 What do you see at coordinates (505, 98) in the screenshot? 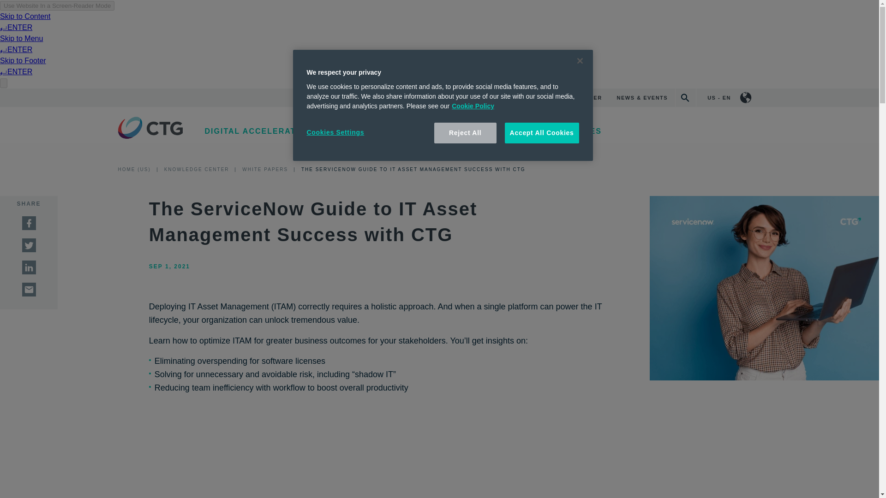
I see `Careers` at bounding box center [505, 98].